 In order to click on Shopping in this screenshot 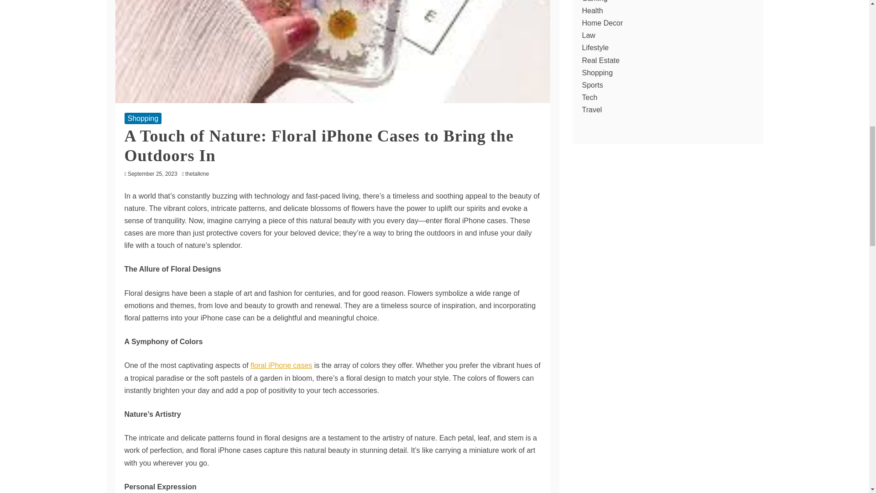, I will do `click(142, 119)`.